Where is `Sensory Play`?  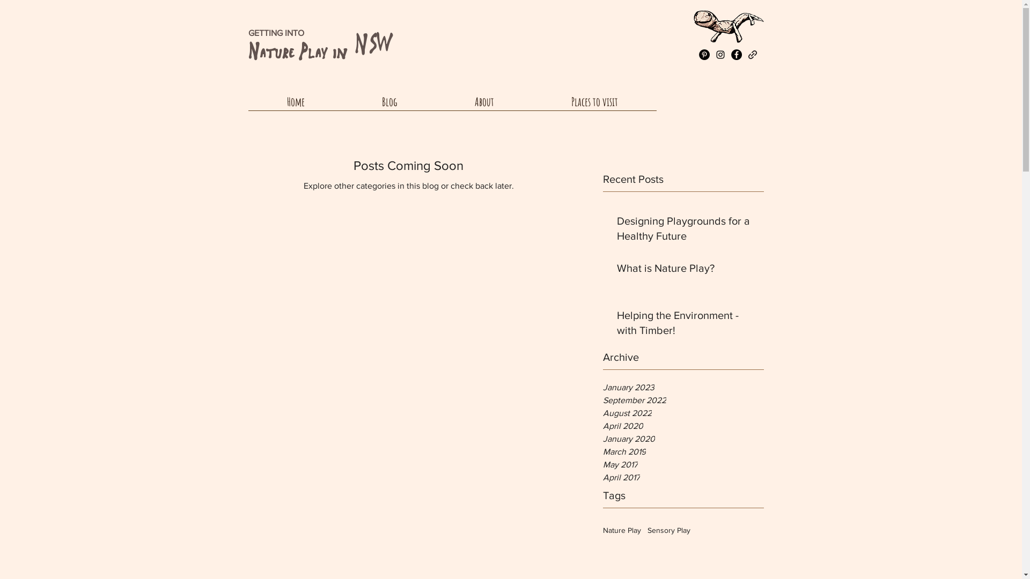 Sensory Play is located at coordinates (668, 531).